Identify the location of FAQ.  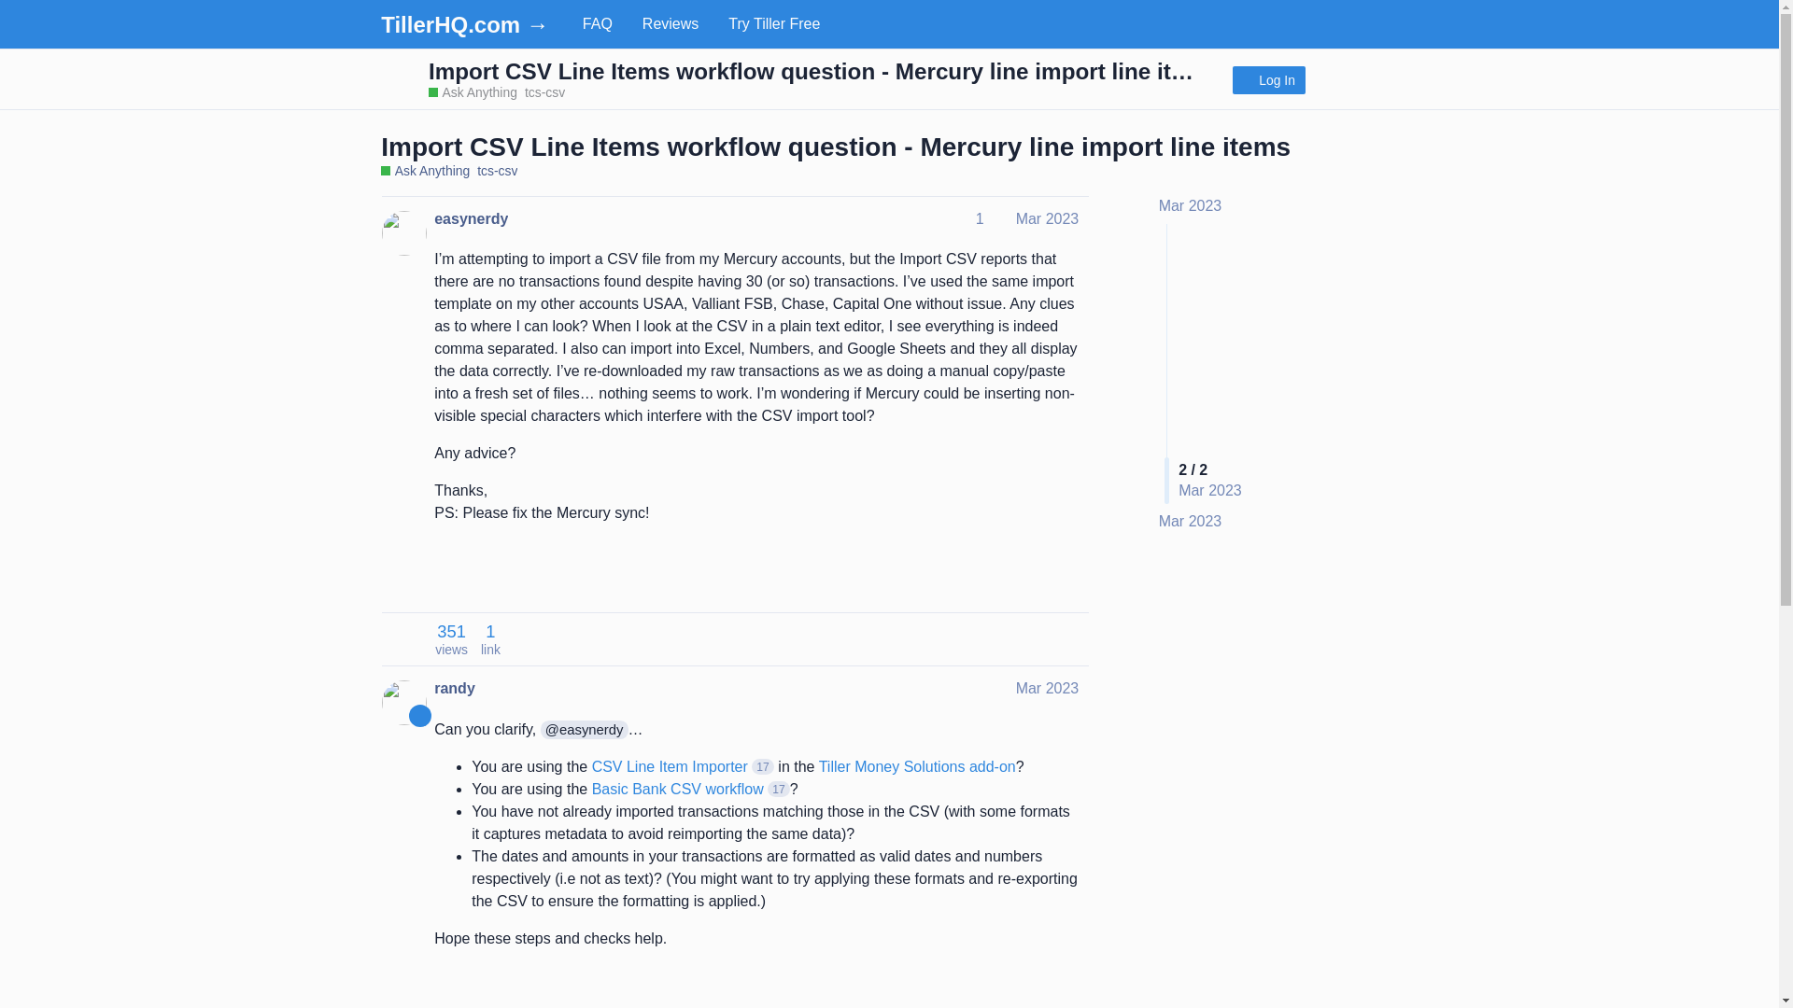
(598, 24).